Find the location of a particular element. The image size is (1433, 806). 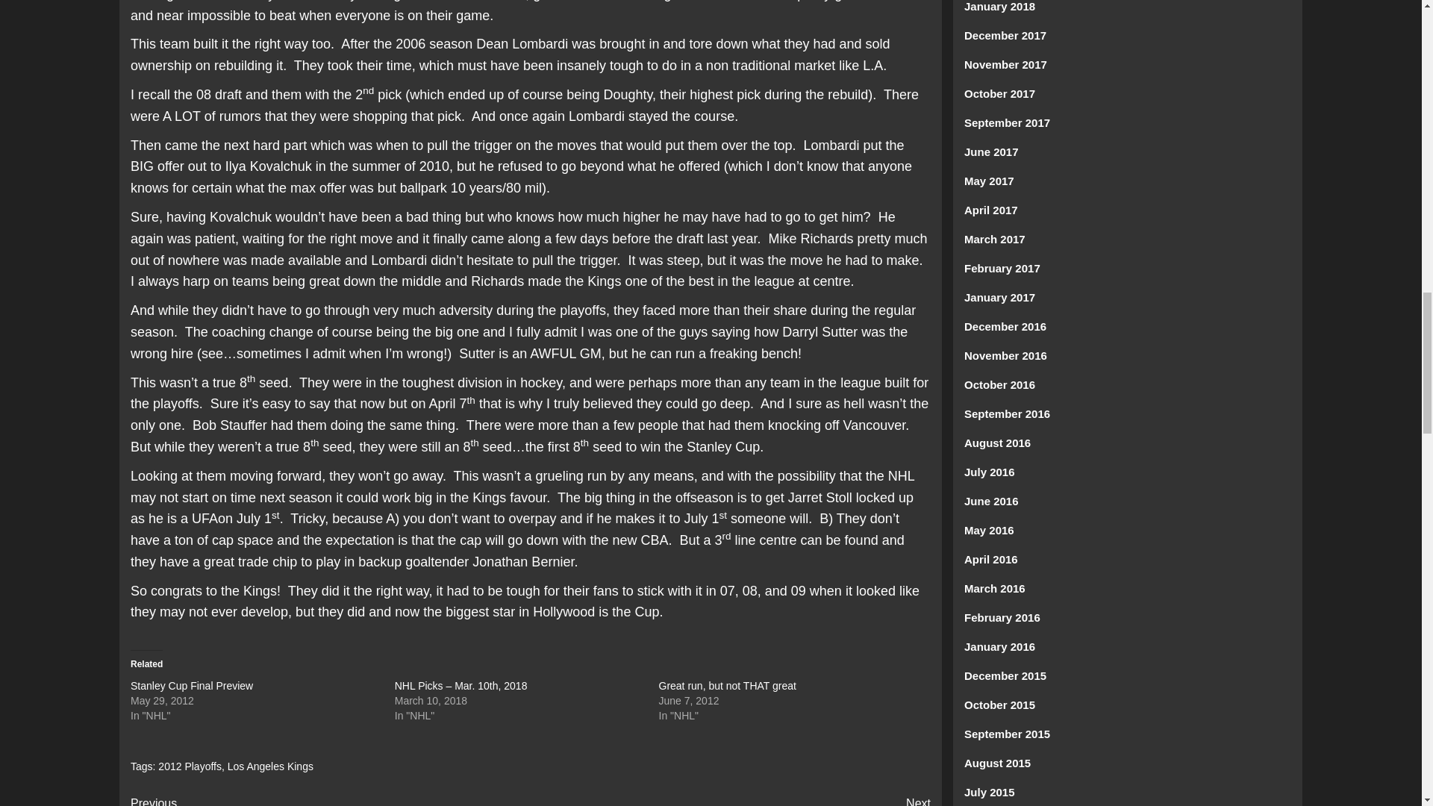

Great run, but not THAT great is located at coordinates (726, 685).